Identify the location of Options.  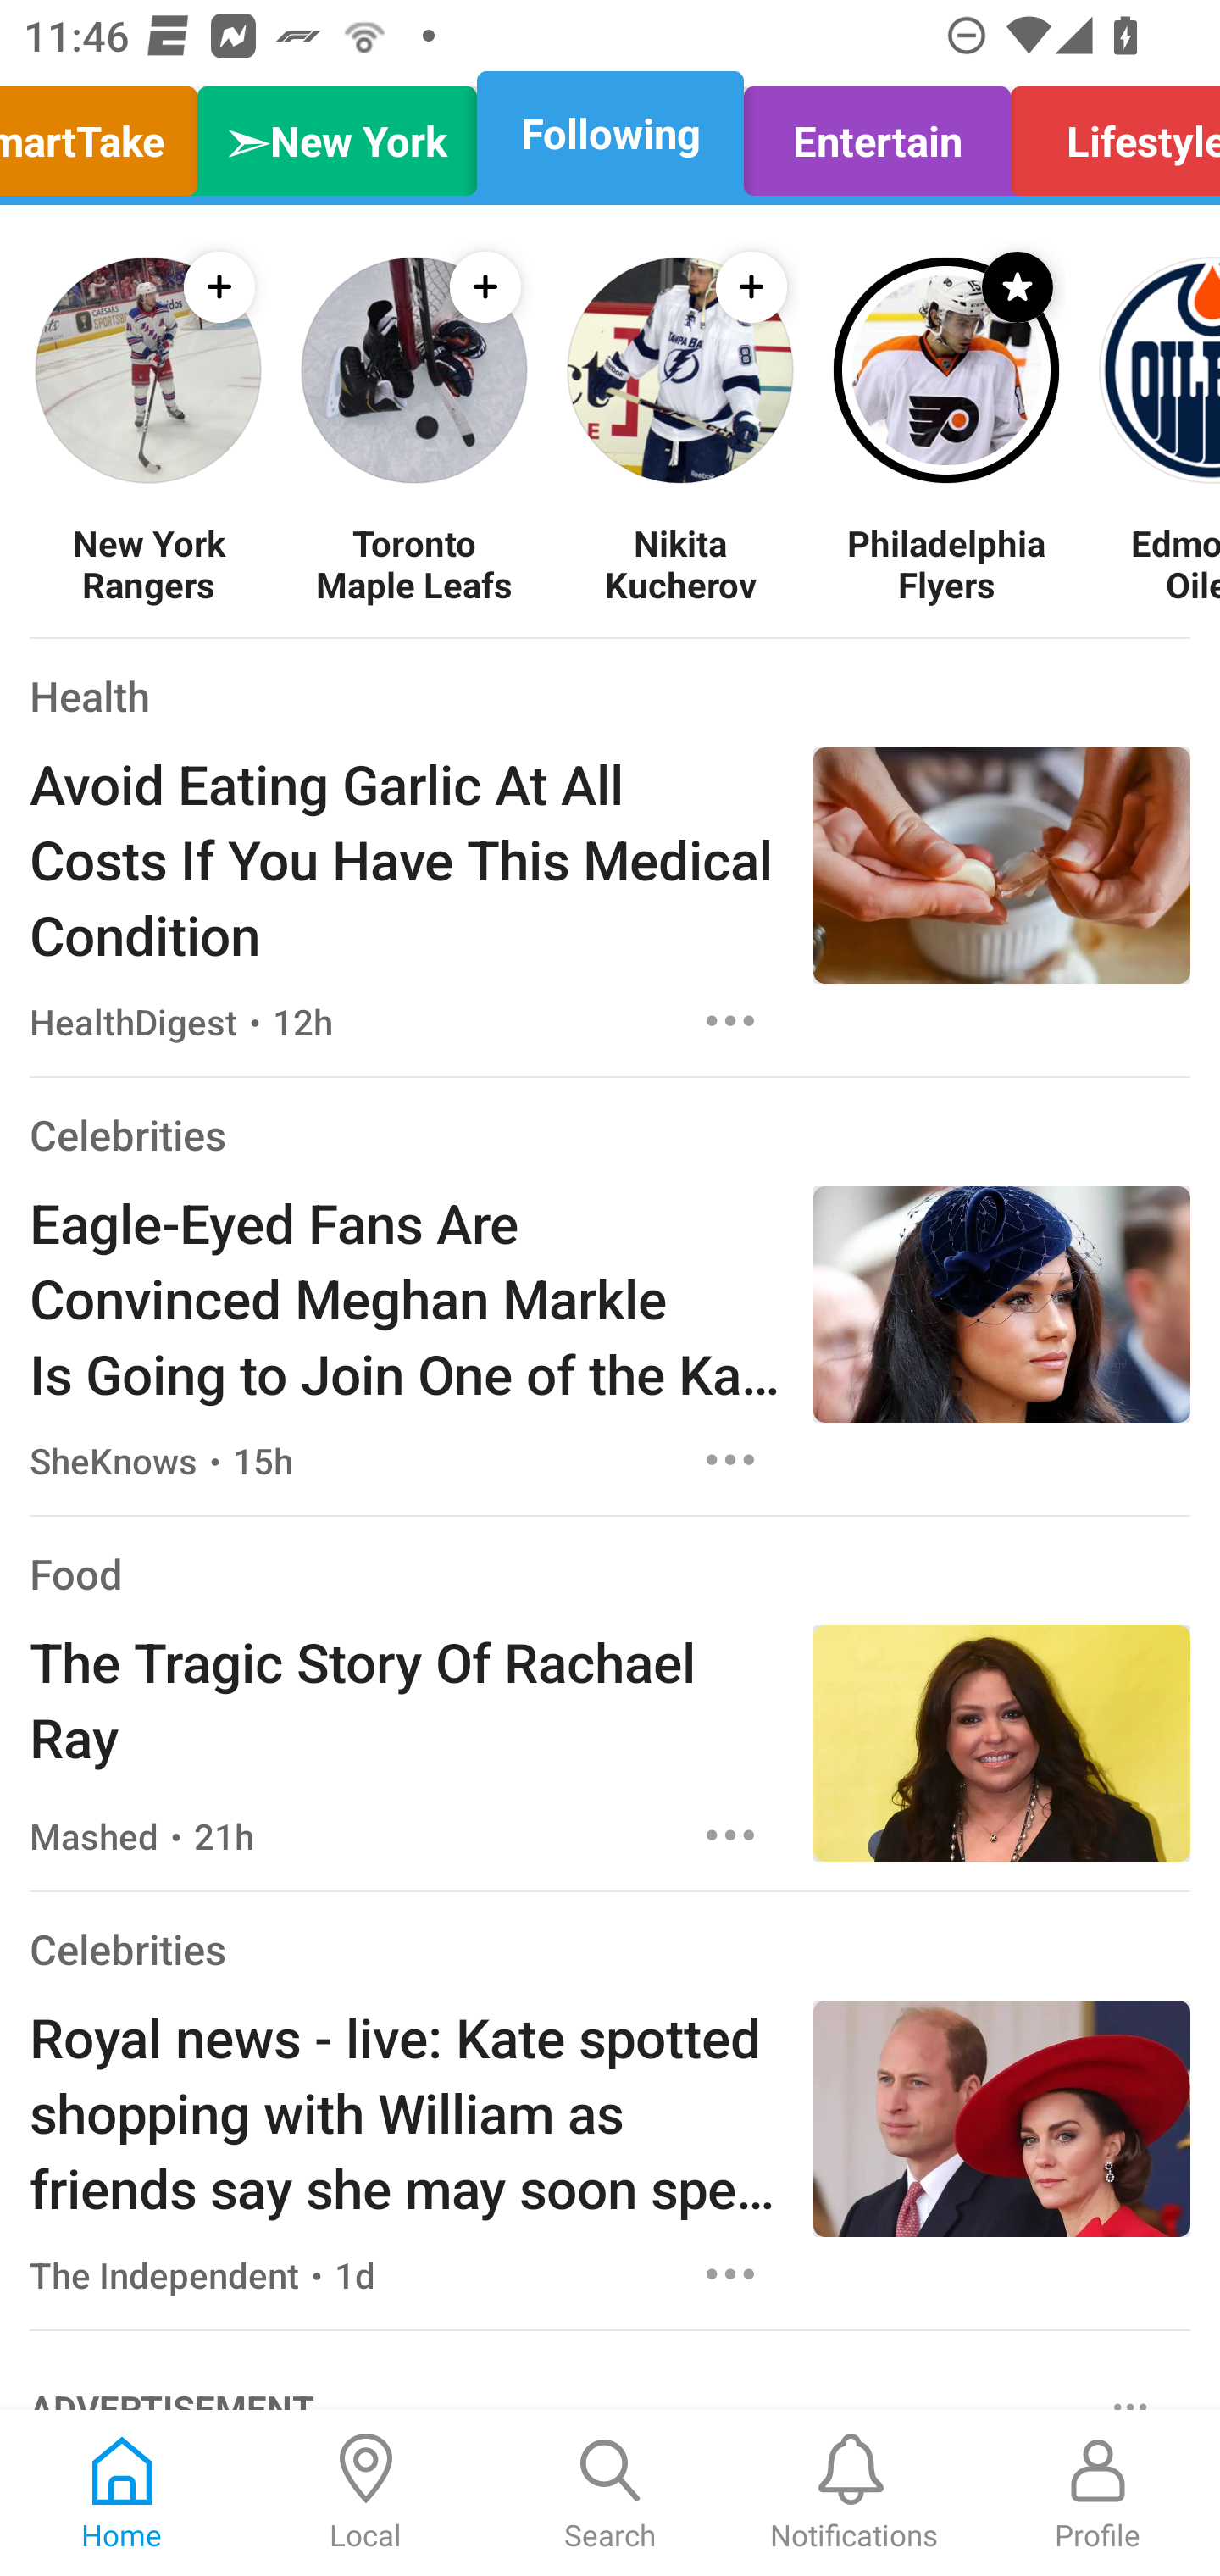
(730, 1021).